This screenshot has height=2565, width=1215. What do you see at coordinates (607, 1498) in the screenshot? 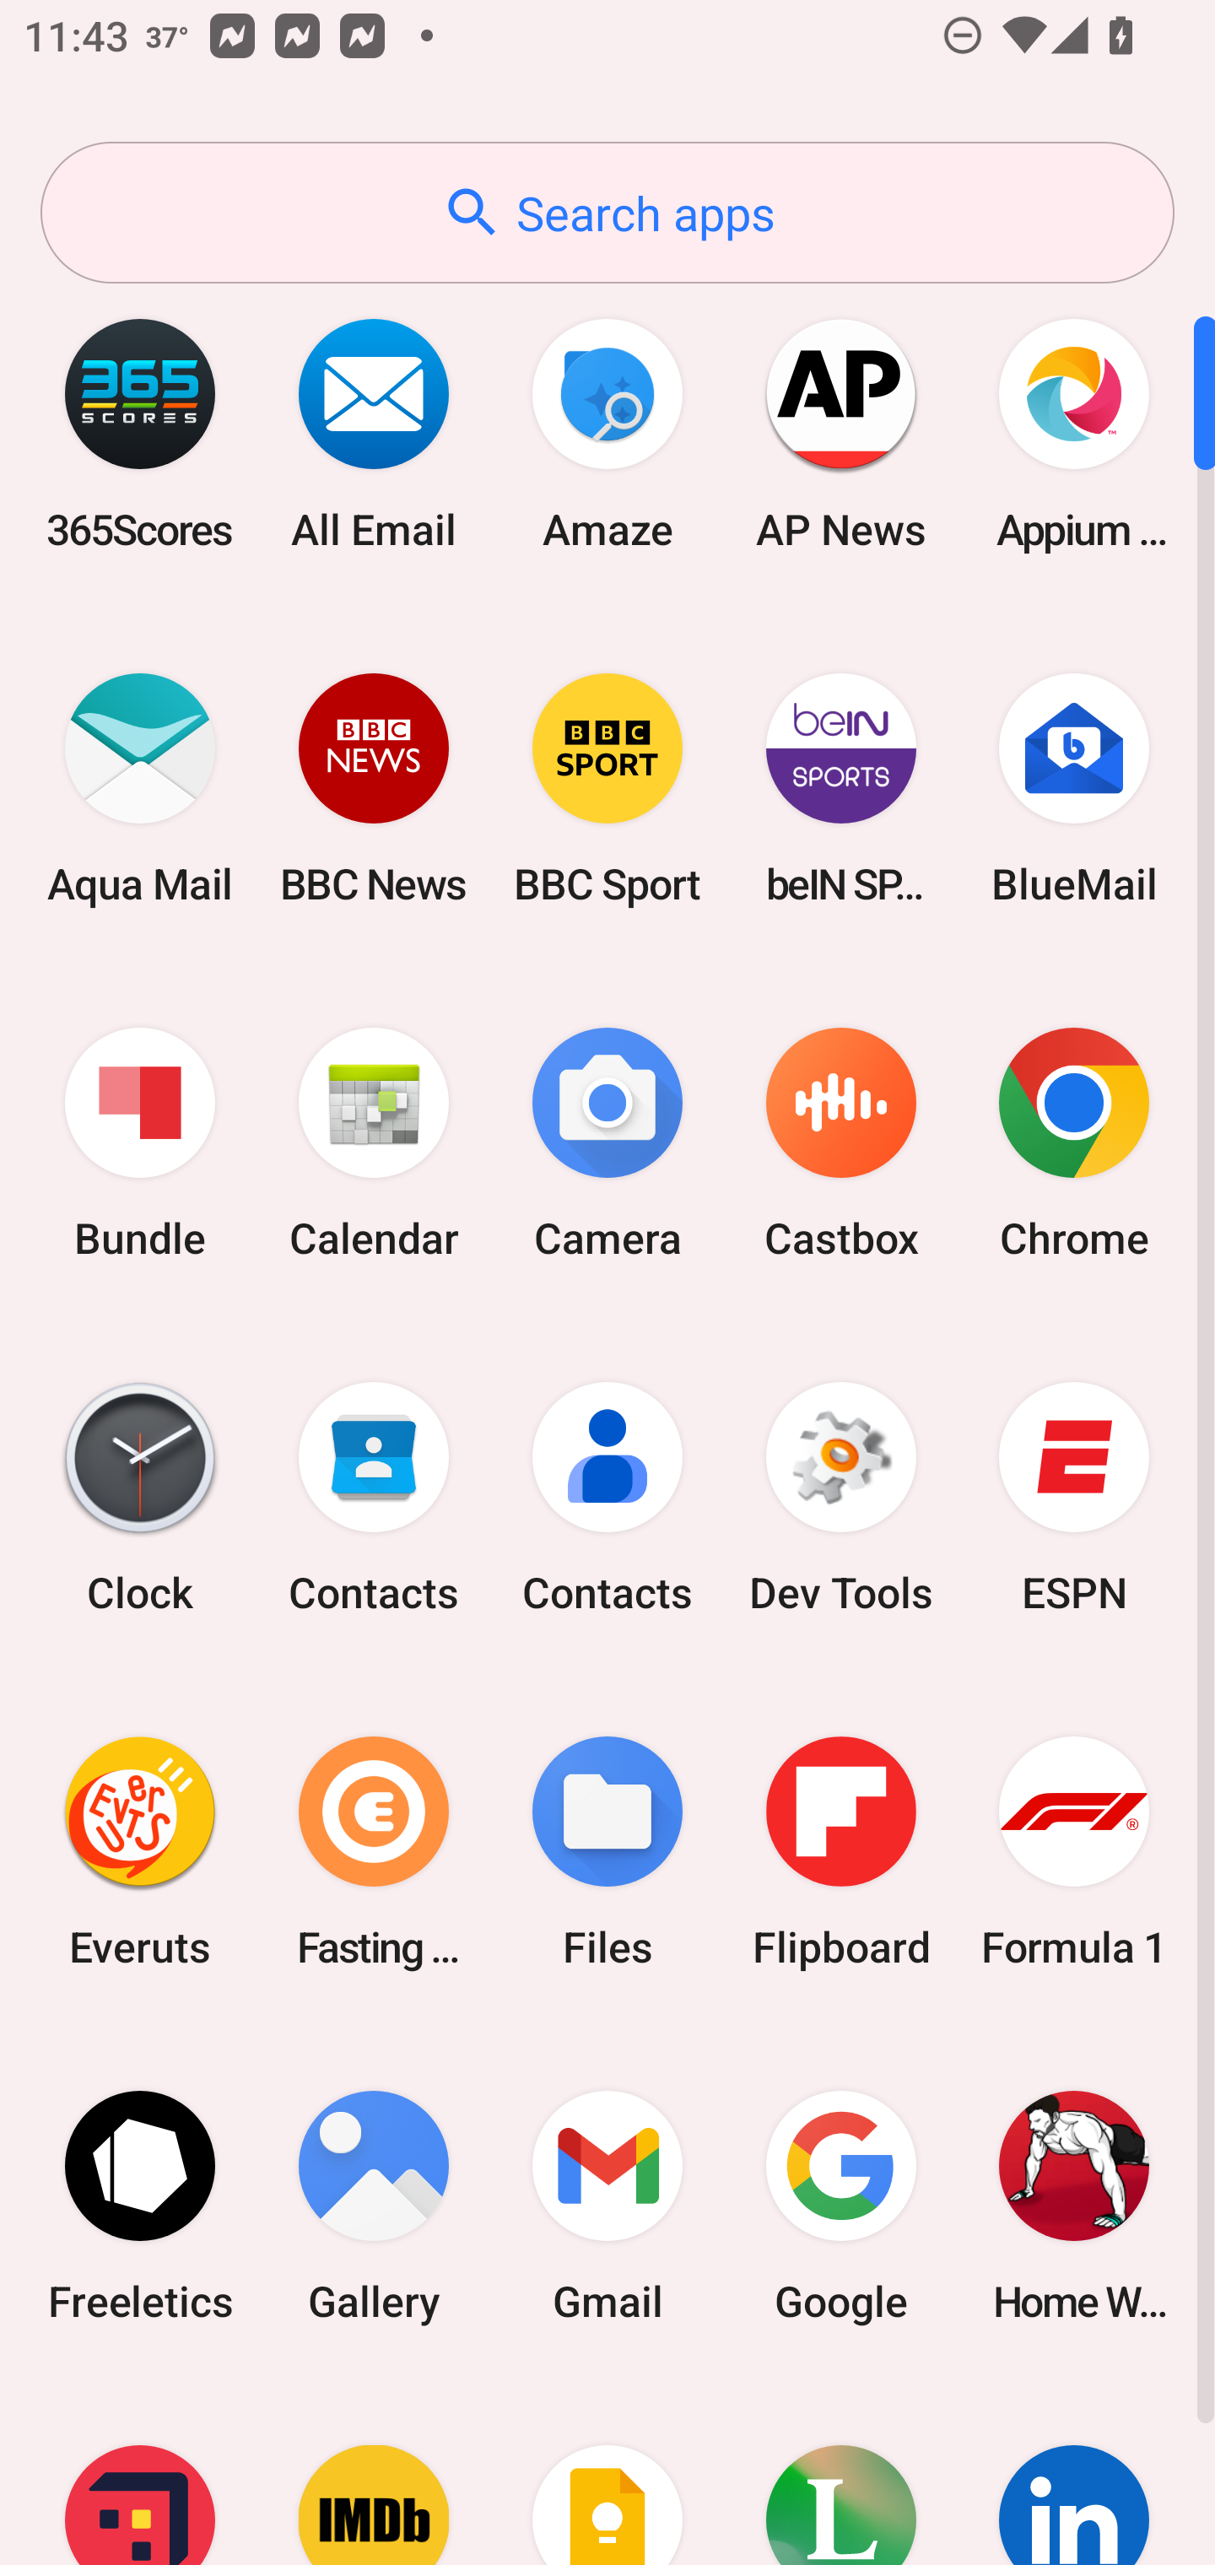
I see `Contacts` at bounding box center [607, 1498].